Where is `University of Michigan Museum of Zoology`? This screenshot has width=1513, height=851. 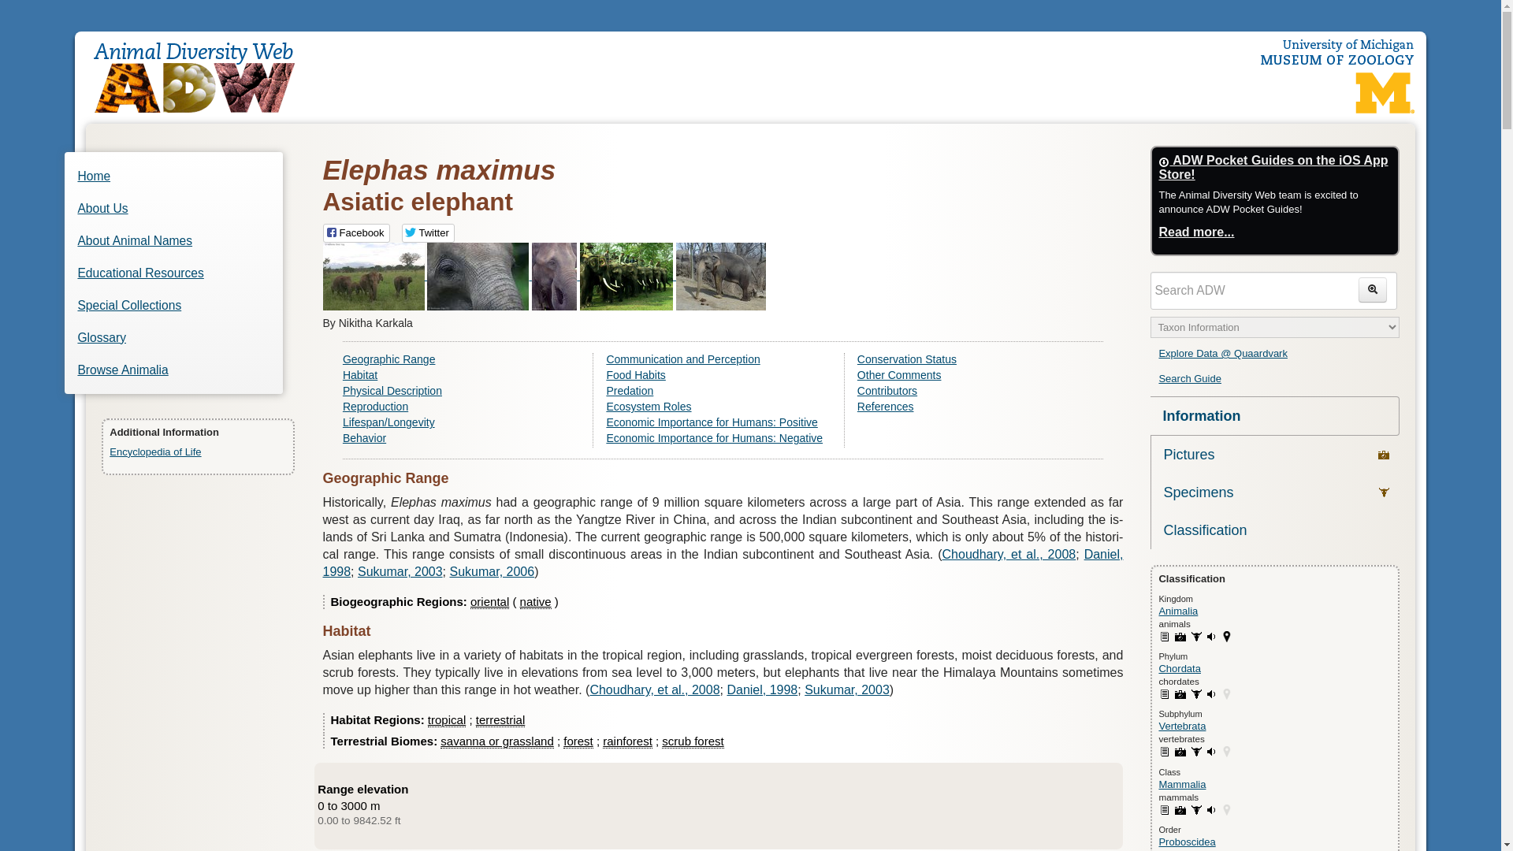 University of Michigan Museum of Zoology is located at coordinates (1336, 52).